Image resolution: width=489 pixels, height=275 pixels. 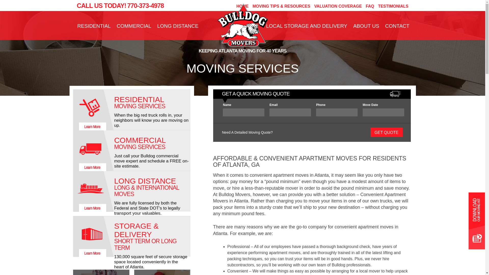 I want to click on LOCAL STORAGE AND DELIVERY, so click(x=307, y=26).